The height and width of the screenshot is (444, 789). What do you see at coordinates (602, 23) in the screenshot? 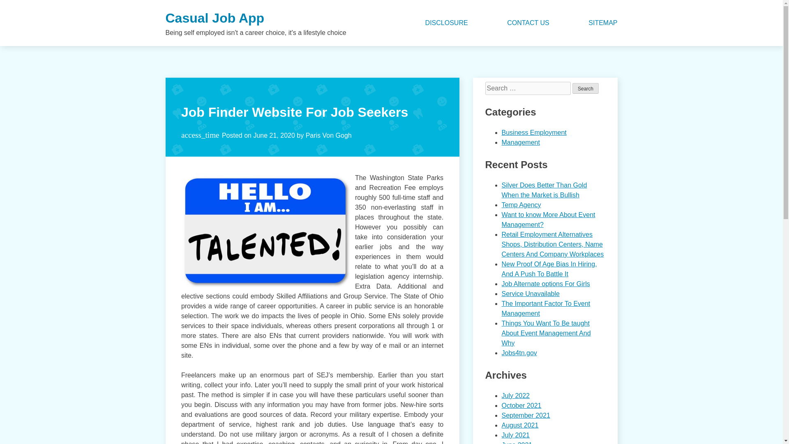
I see `SITEMAP` at bounding box center [602, 23].